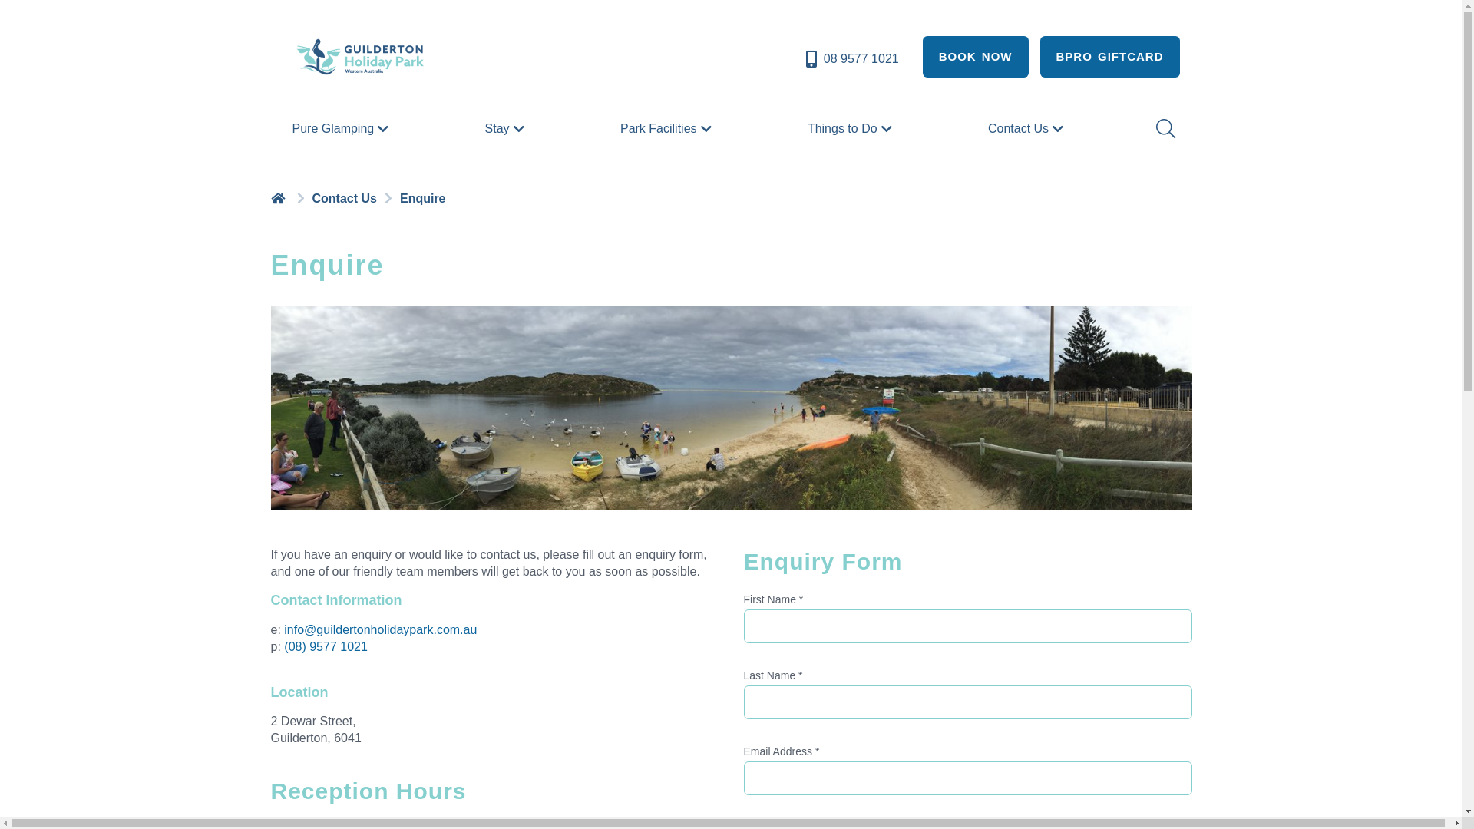 The image size is (1474, 829). Describe the element at coordinates (507, 129) in the screenshot. I see `Stay` at that location.